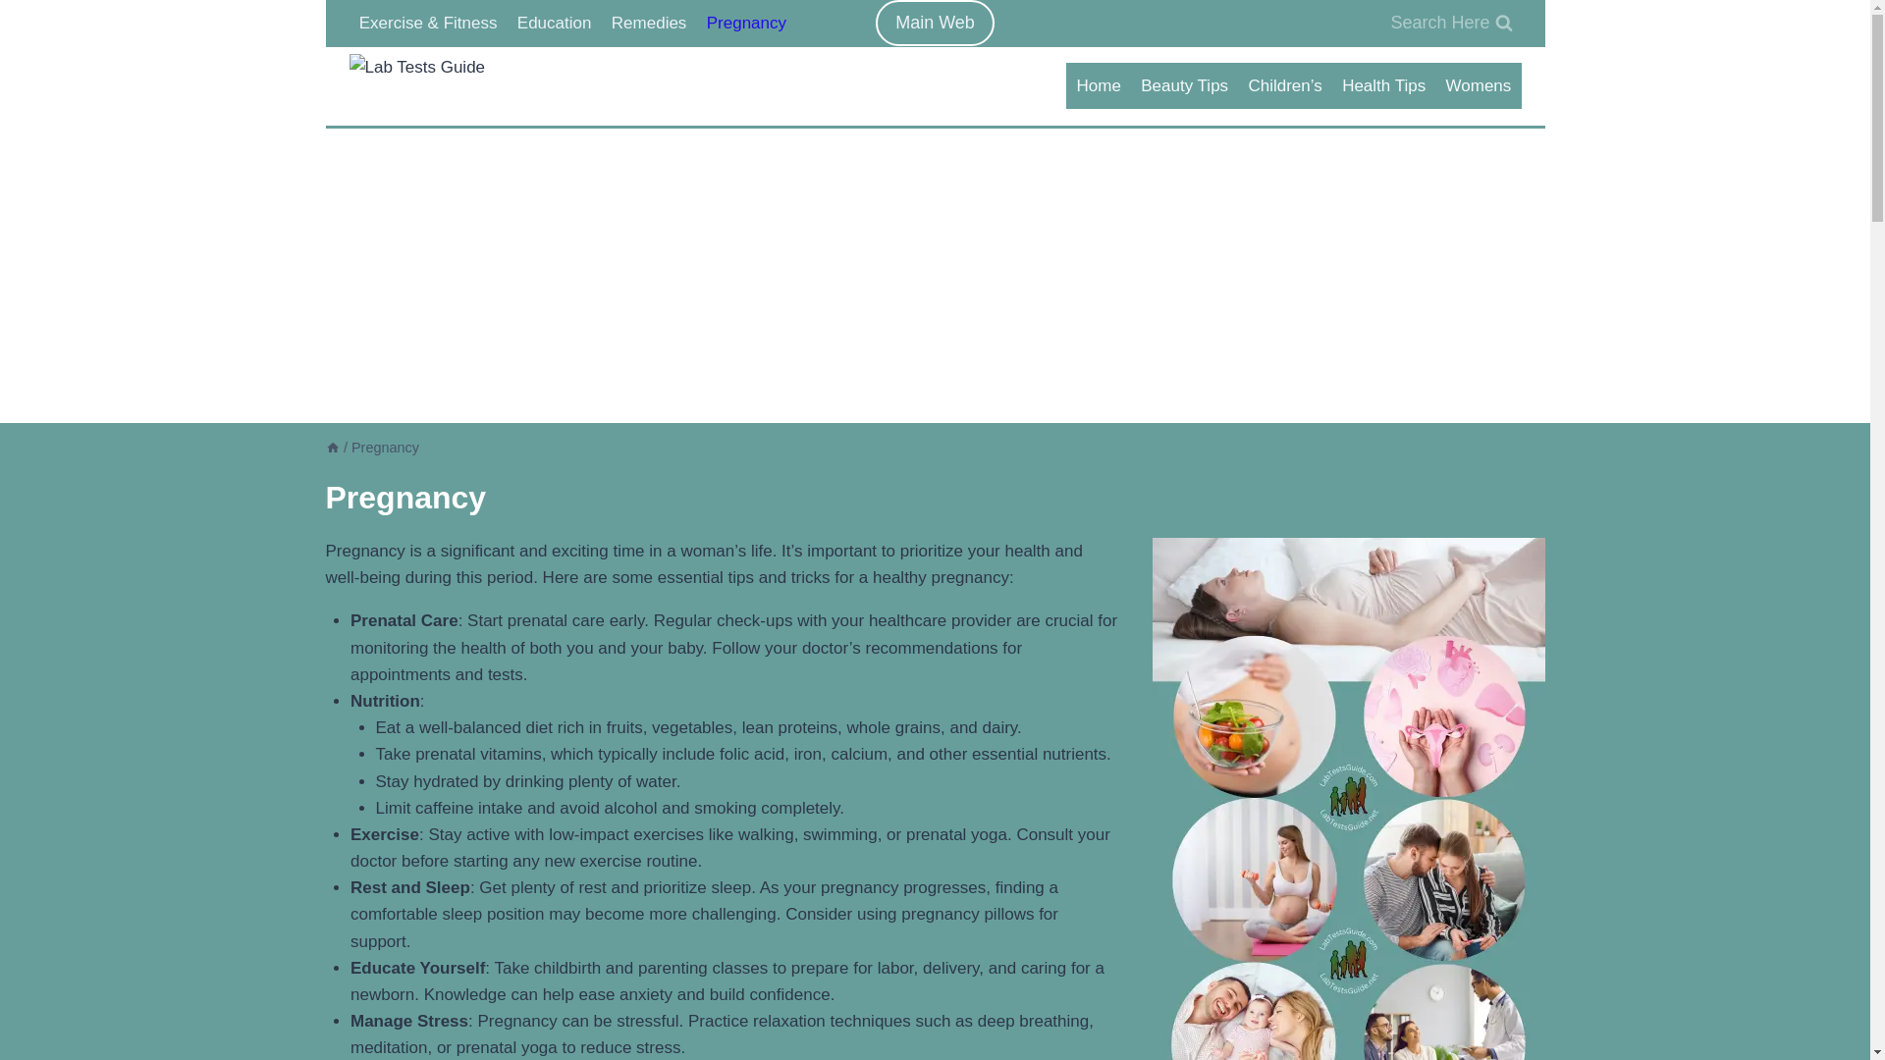  I want to click on Remedies, so click(649, 24).